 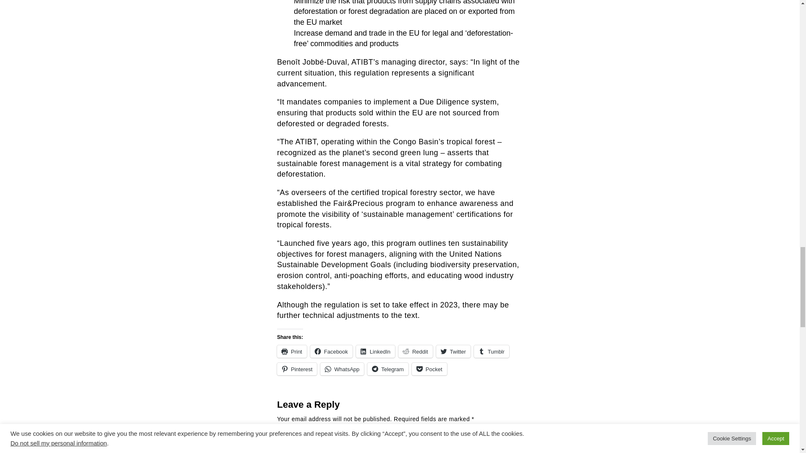 I want to click on Click to share on LinkedIn, so click(x=375, y=351).